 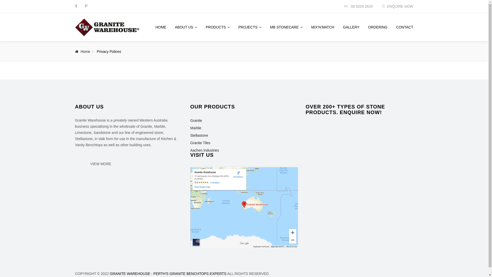 What do you see at coordinates (378, 27) in the screenshot?
I see `ORDERING` at bounding box center [378, 27].